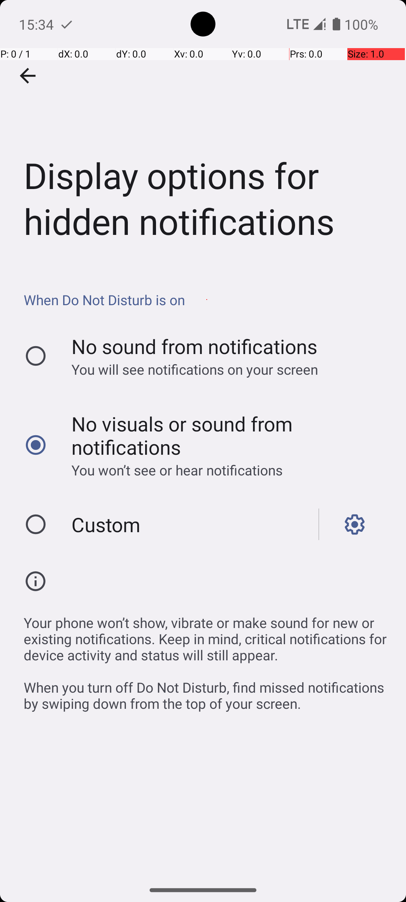 This screenshot has width=406, height=902. What do you see at coordinates (203, 133) in the screenshot?
I see `Display options for hidden notifications` at bounding box center [203, 133].